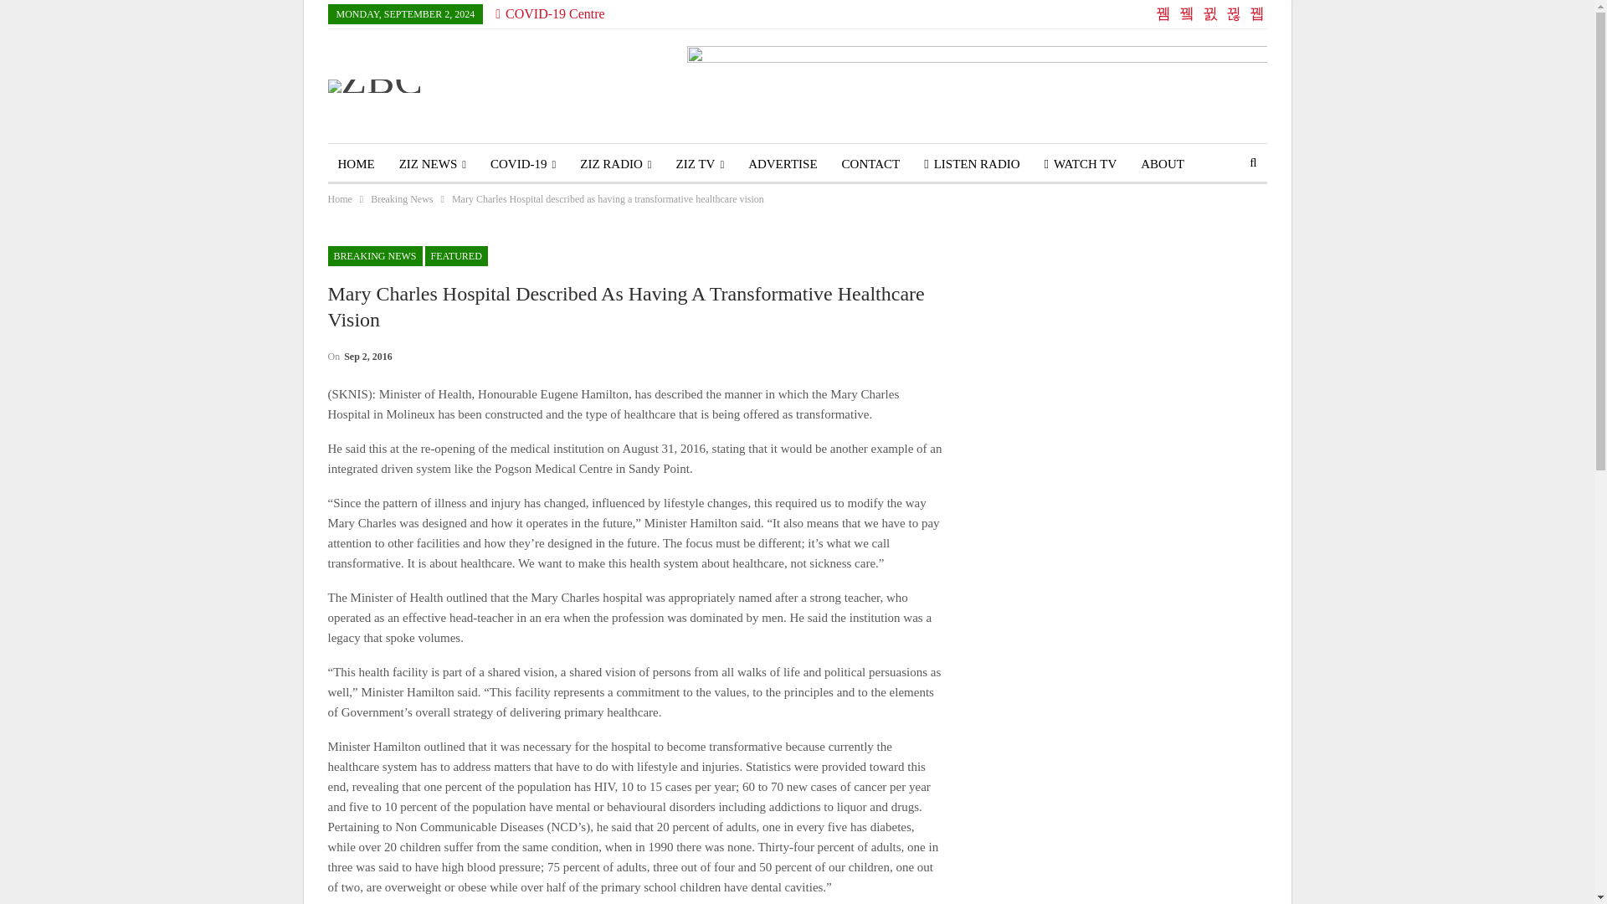 Image resolution: width=1607 pixels, height=904 pixels. What do you see at coordinates (549, 13) in the screenshot?
I see `COVID-19 Centre` at bounding box center [549, 13].